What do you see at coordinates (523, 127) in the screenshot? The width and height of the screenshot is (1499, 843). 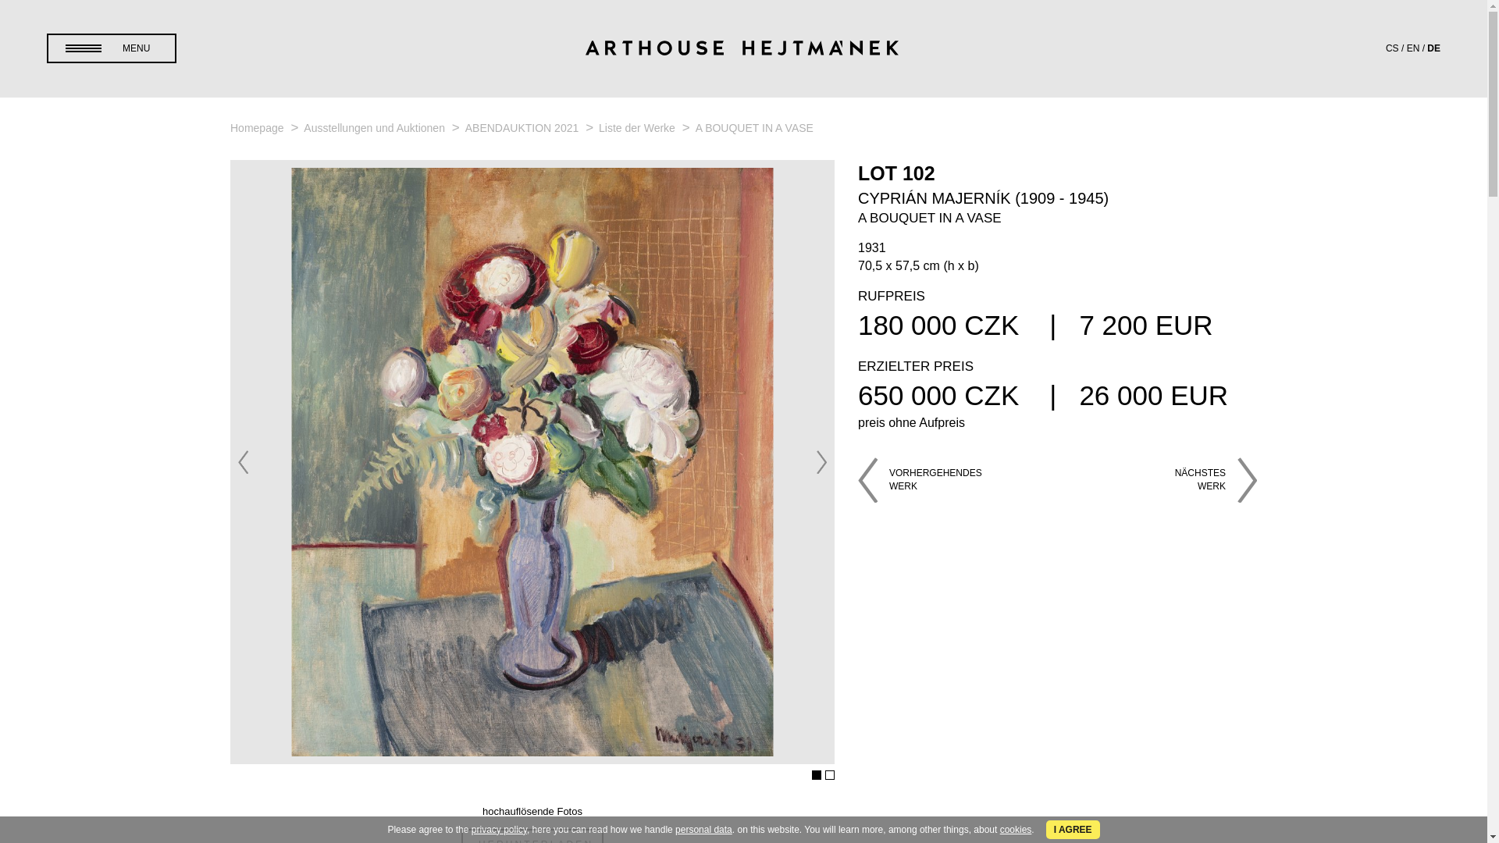 I see `ABENDAUKTION 2021` at bounding box center [523, 127].